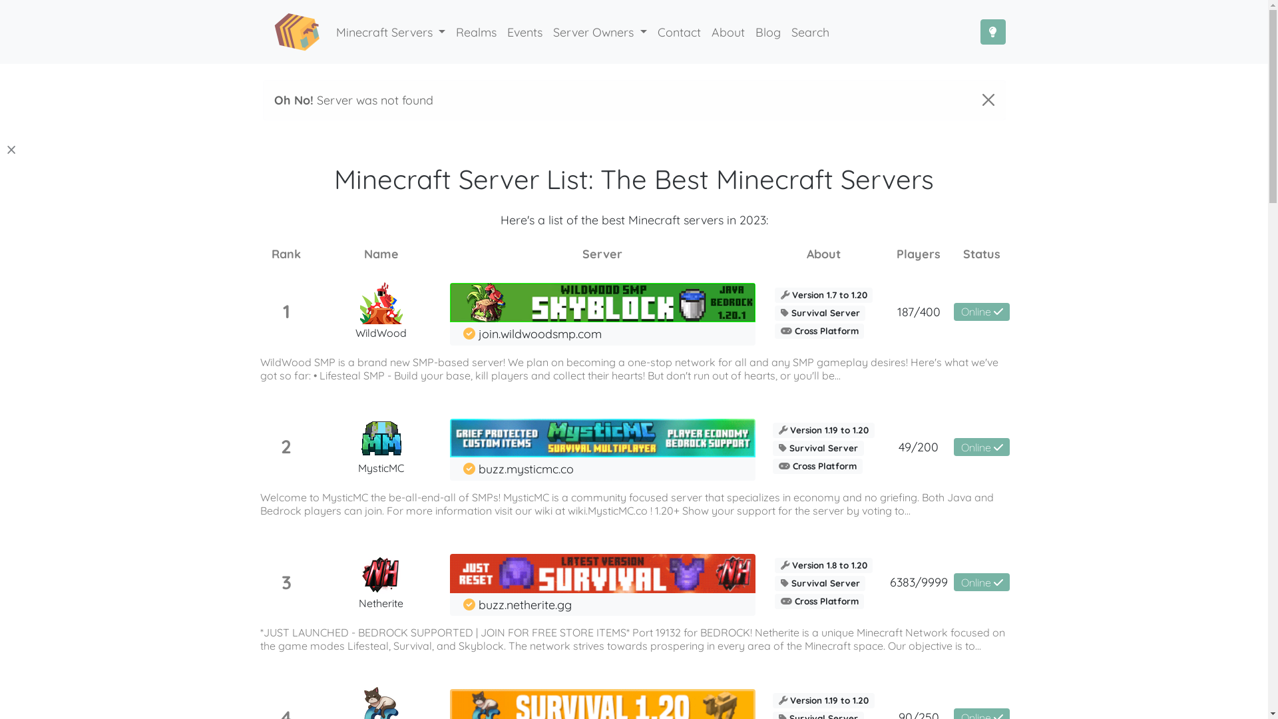 The image size is (1278, 719). What do you see at coordinates (728, 32) in the screenshot?
I see `About` at bounding box center [728, 32].